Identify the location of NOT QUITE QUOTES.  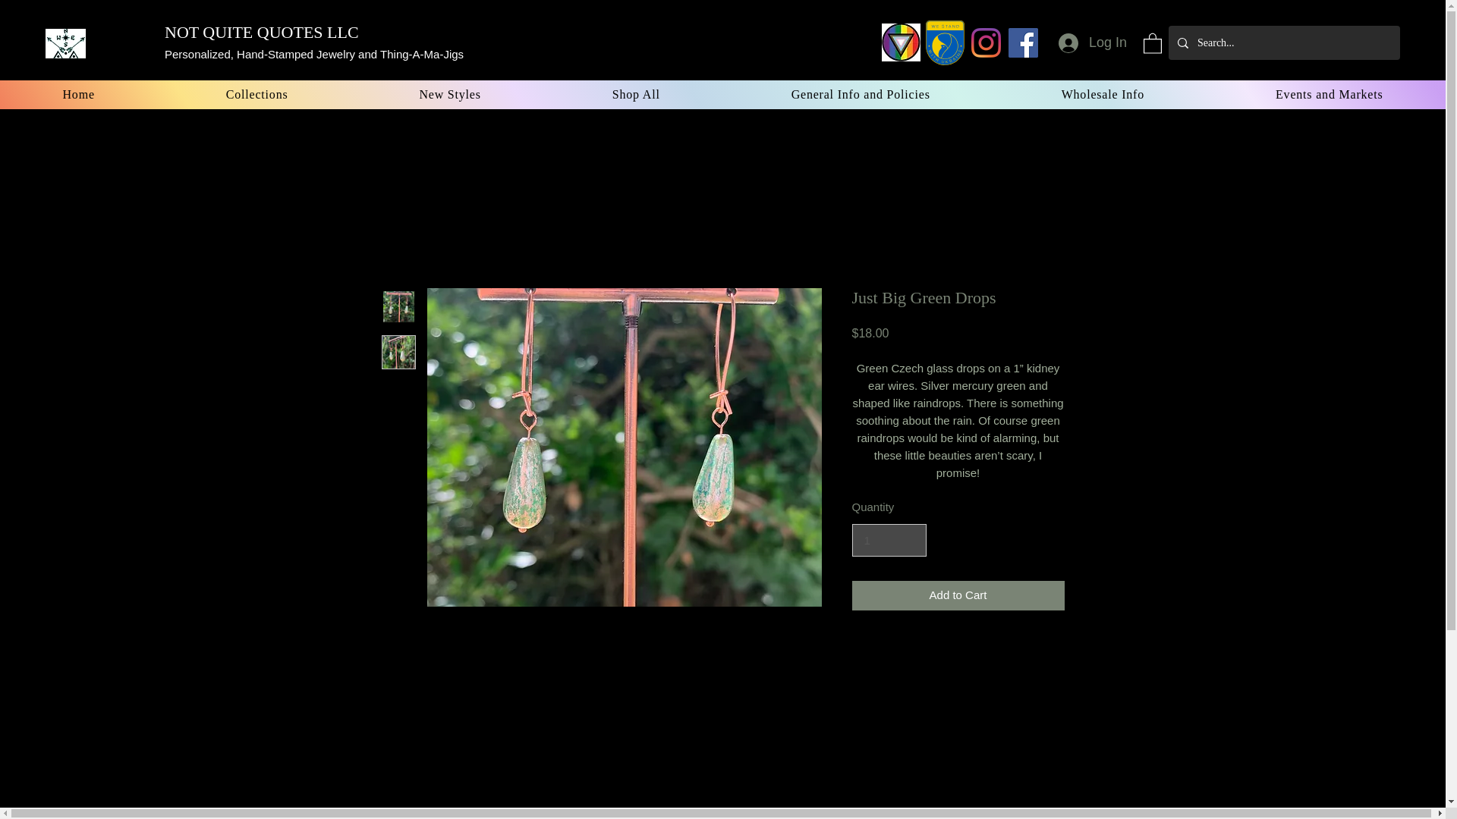
(244, 32).